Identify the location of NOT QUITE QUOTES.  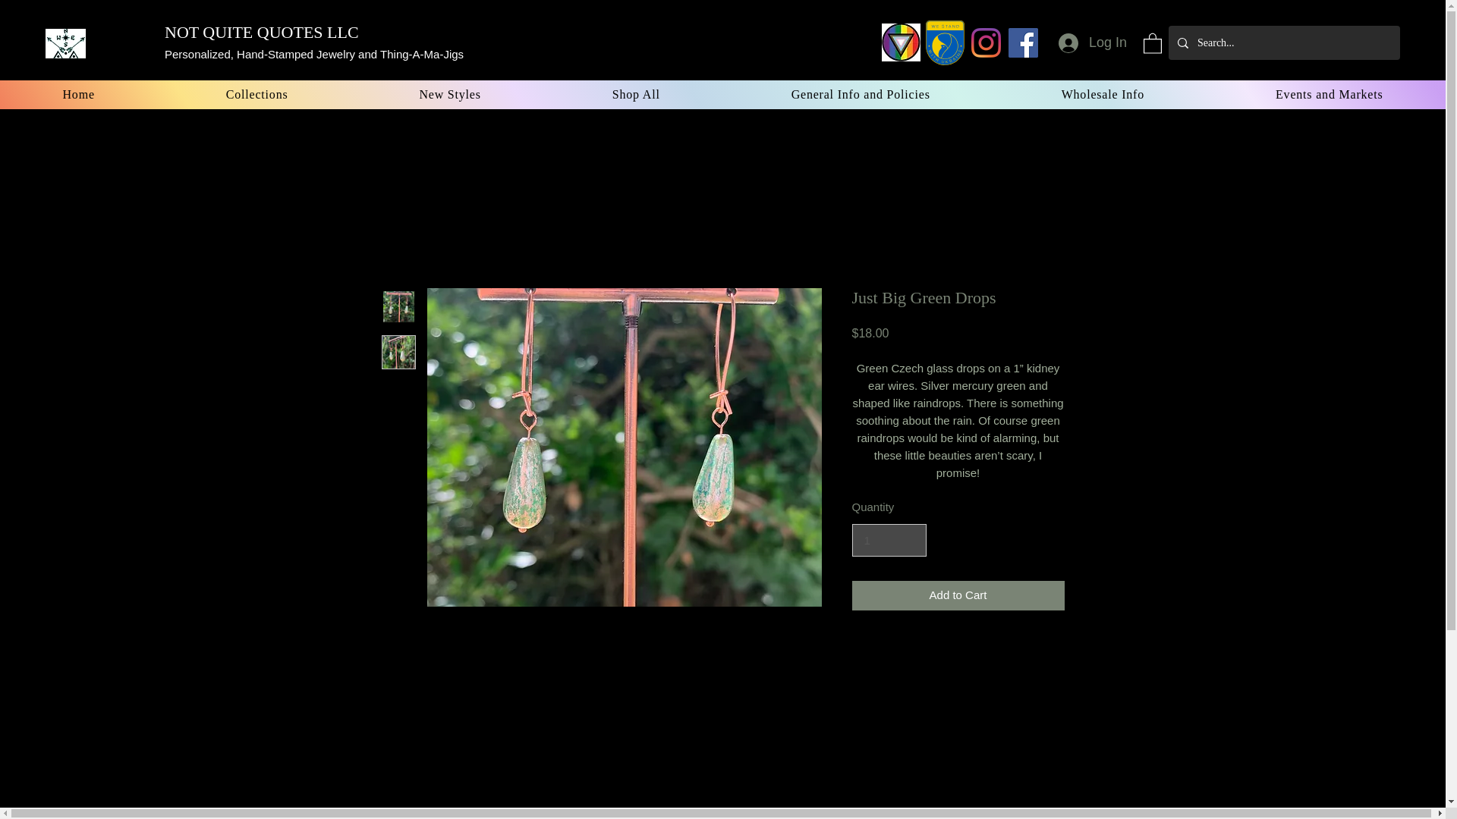
(244, 32).